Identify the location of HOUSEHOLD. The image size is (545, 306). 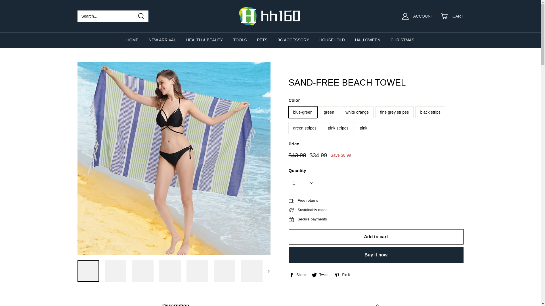
(332, 40).